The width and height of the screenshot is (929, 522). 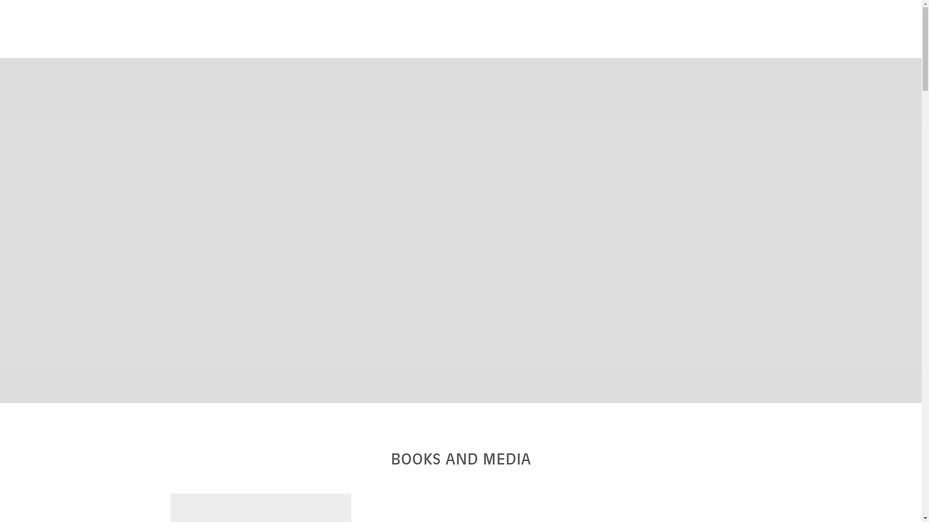 What do you see at coordinates (470, 392) in the screenshot?
I see `Slide 4` at bounding box center [470, 392].